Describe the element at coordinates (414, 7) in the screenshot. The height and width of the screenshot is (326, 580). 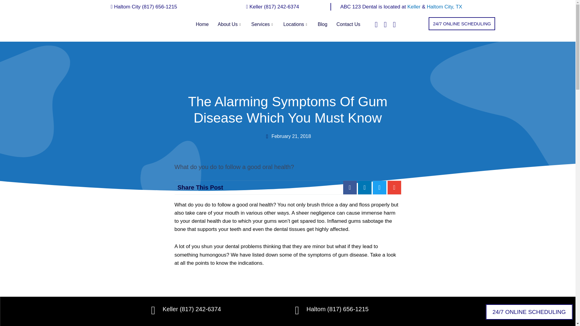
I see `Keller` at that location.